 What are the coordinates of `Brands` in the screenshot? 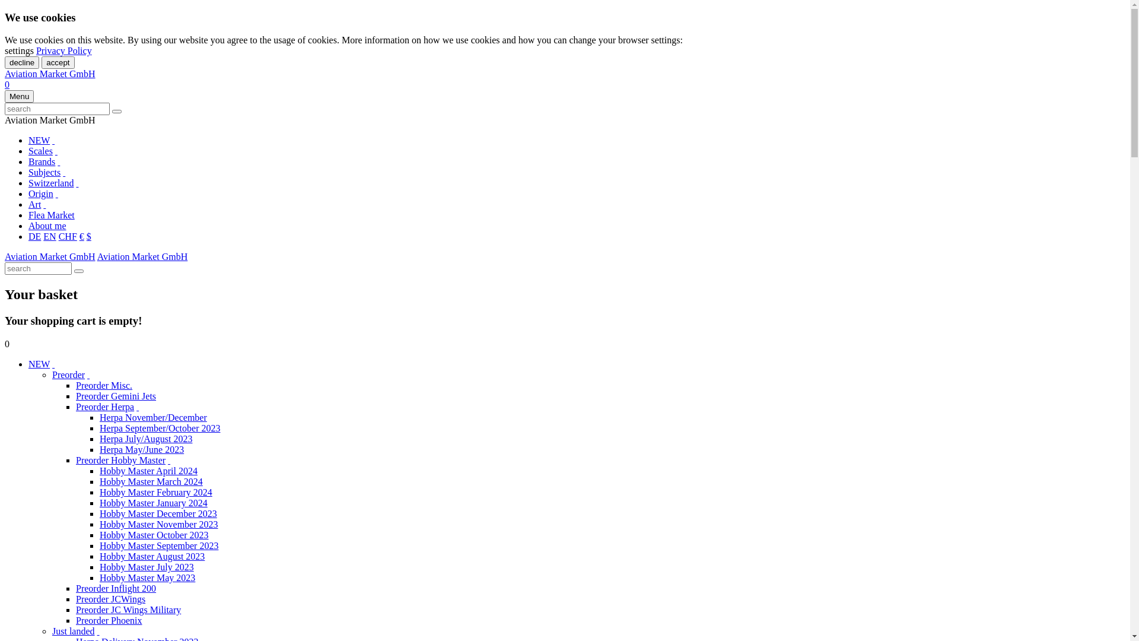 It's located at (42, 161).